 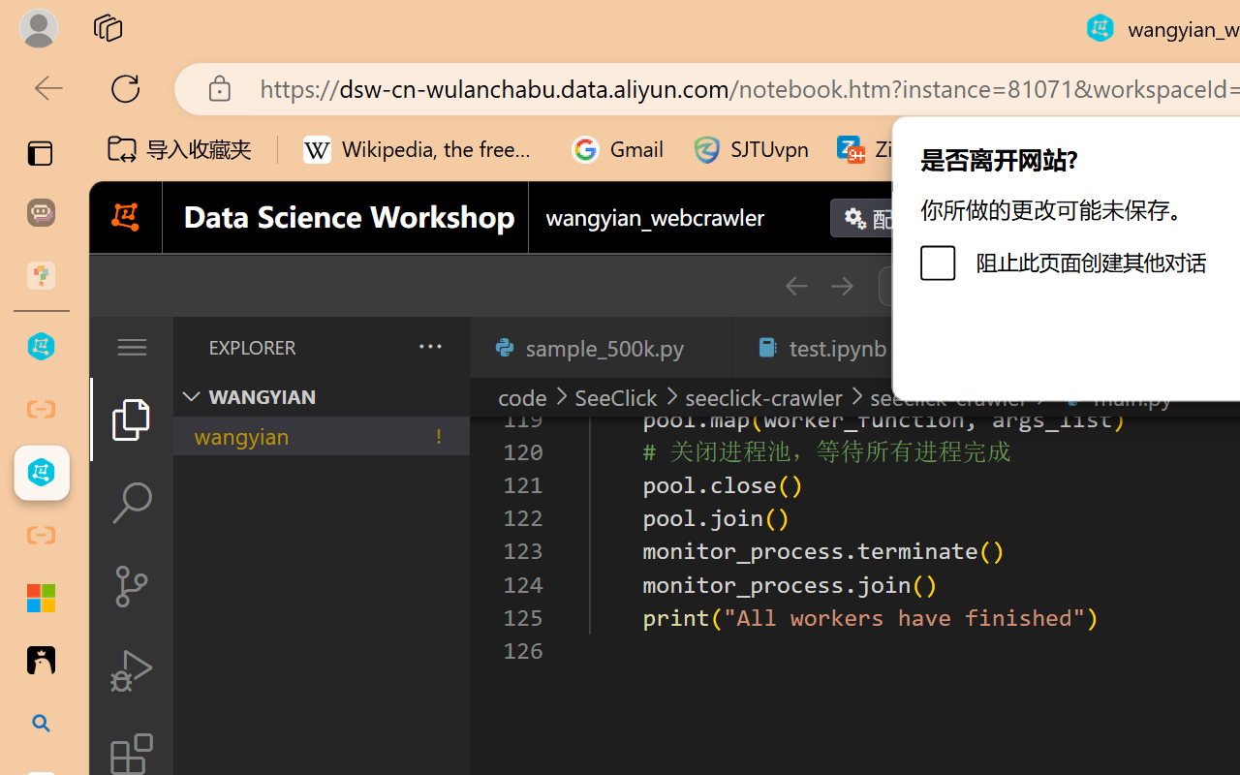 I want to click on Search (Ctrl+Shift+F), so click(x=132, y=503).